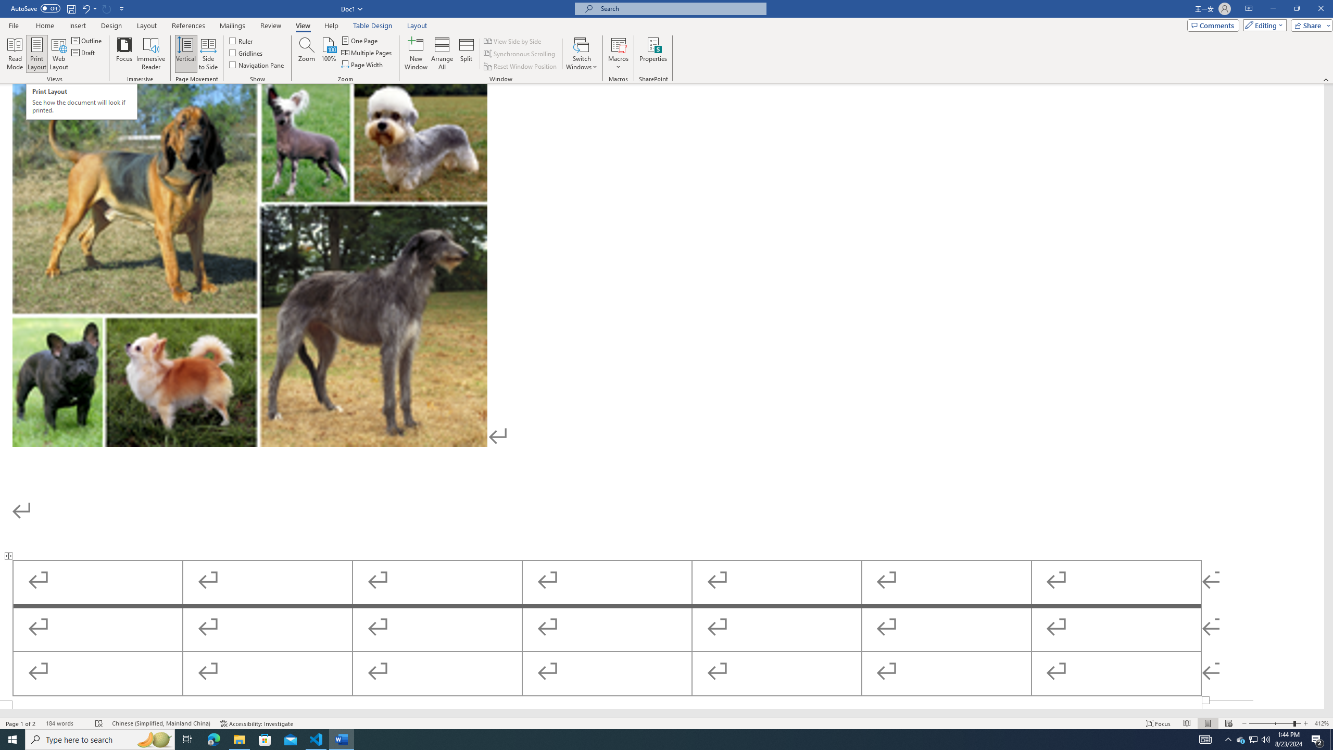 The height and width of the screenshot is (750, 1333). Describe the element at coordinates (417, 54) in the screenshot. I see `New Window` at that location.